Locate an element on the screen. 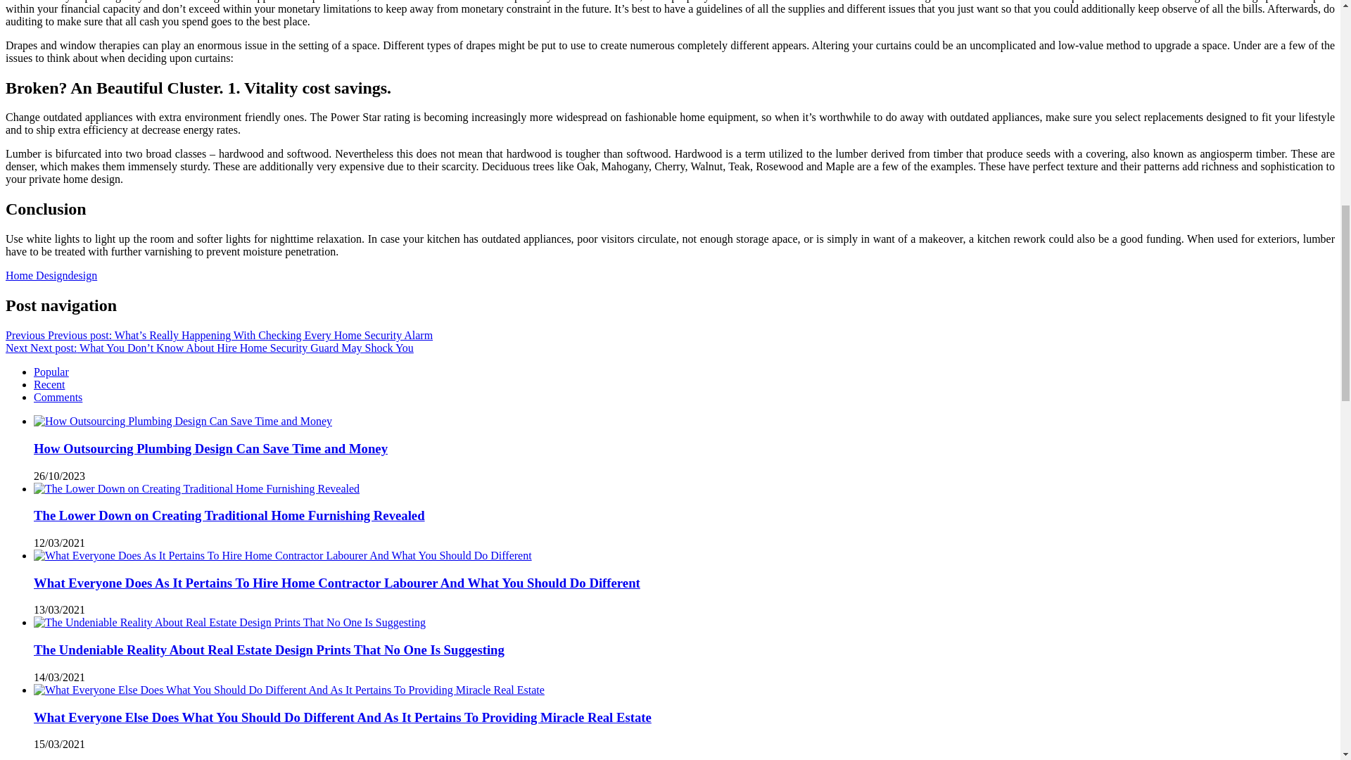  Recent is located at coordinates (49, 384).